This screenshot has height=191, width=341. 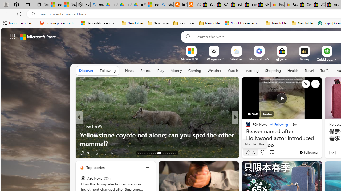 I want to click on You're following FOX News, so click(x=308, y=152).